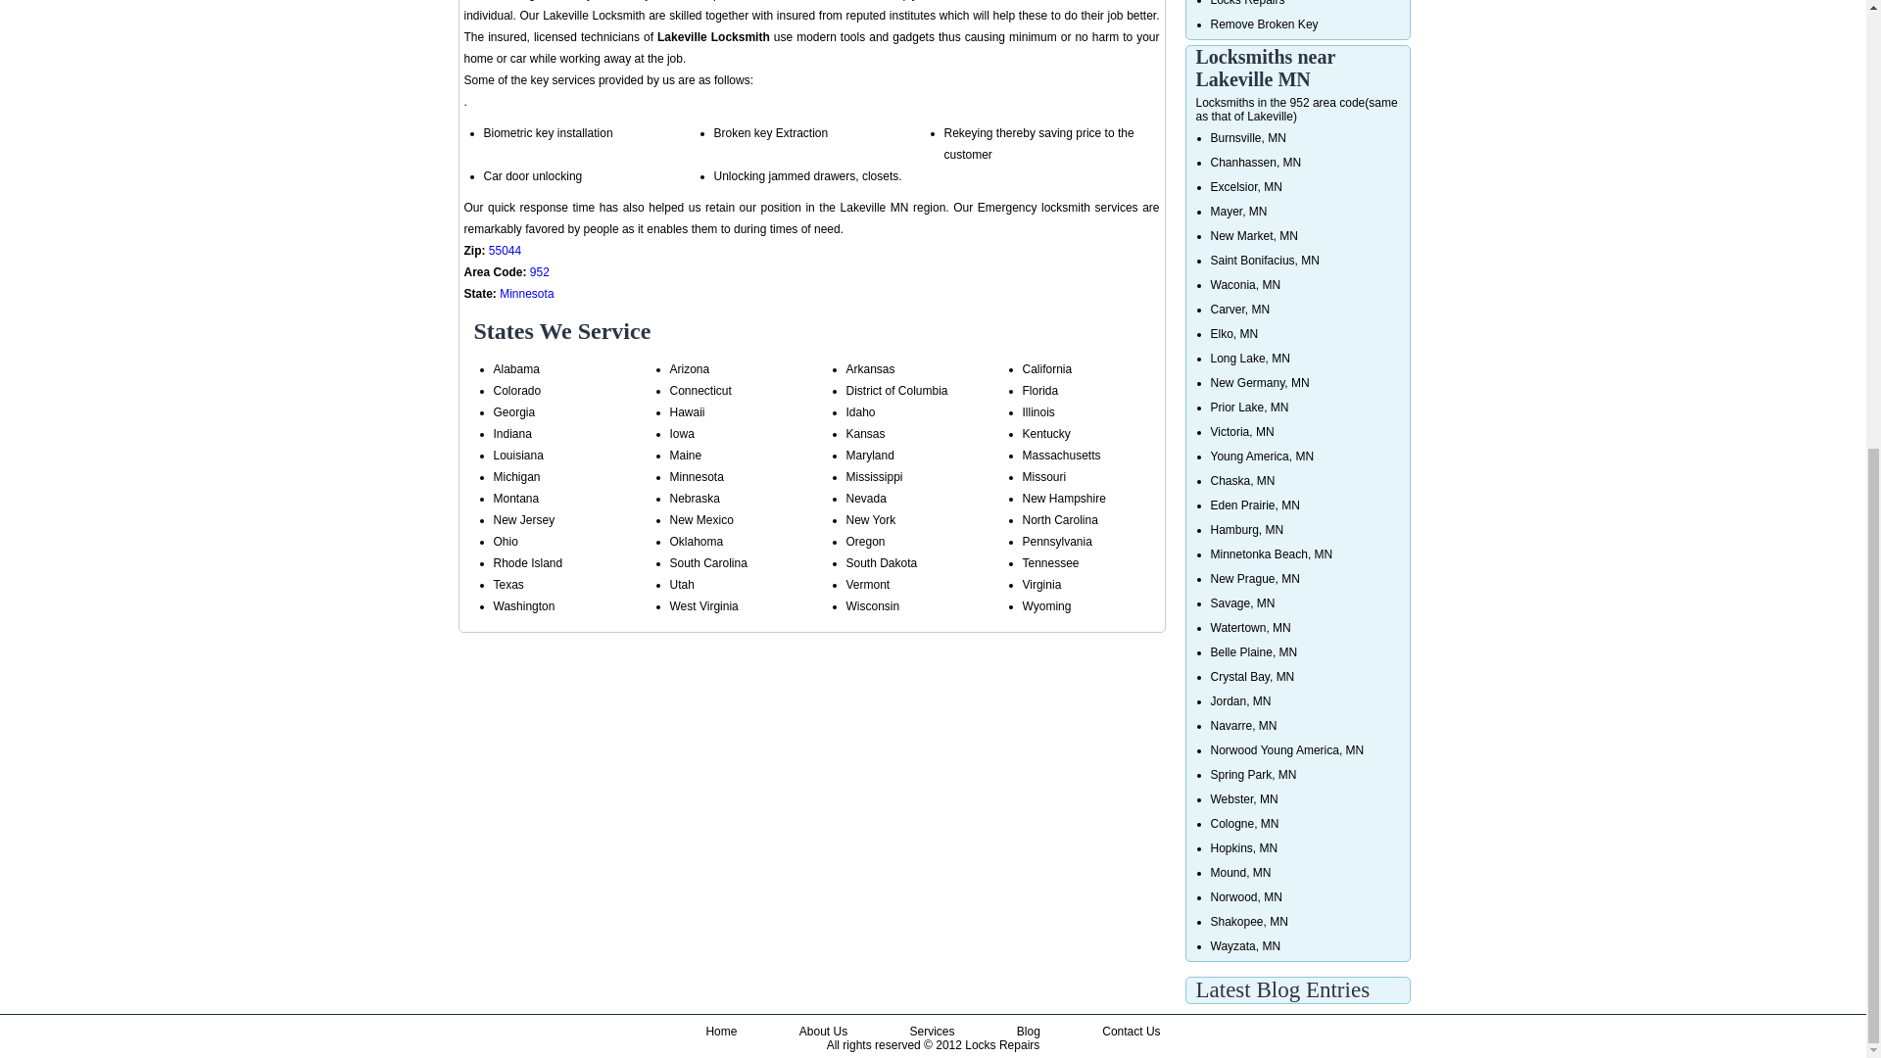  I want to click on Minnesota, so click(526, 293).